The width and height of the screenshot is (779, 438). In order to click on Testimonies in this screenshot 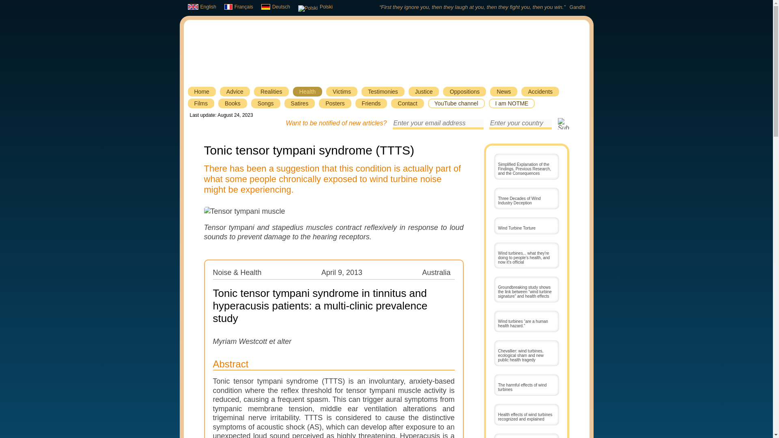, I will do `click(383, 91)`.